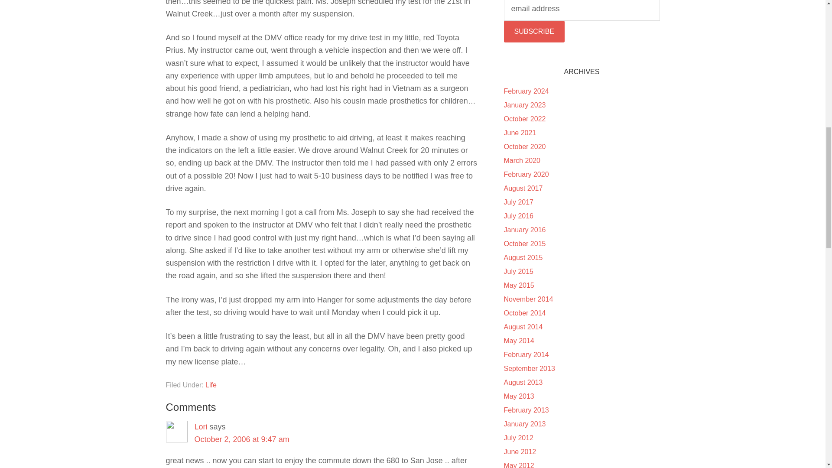 This screenshot has width=832, height=468. I want to click on March 2020, so click(522, 160).